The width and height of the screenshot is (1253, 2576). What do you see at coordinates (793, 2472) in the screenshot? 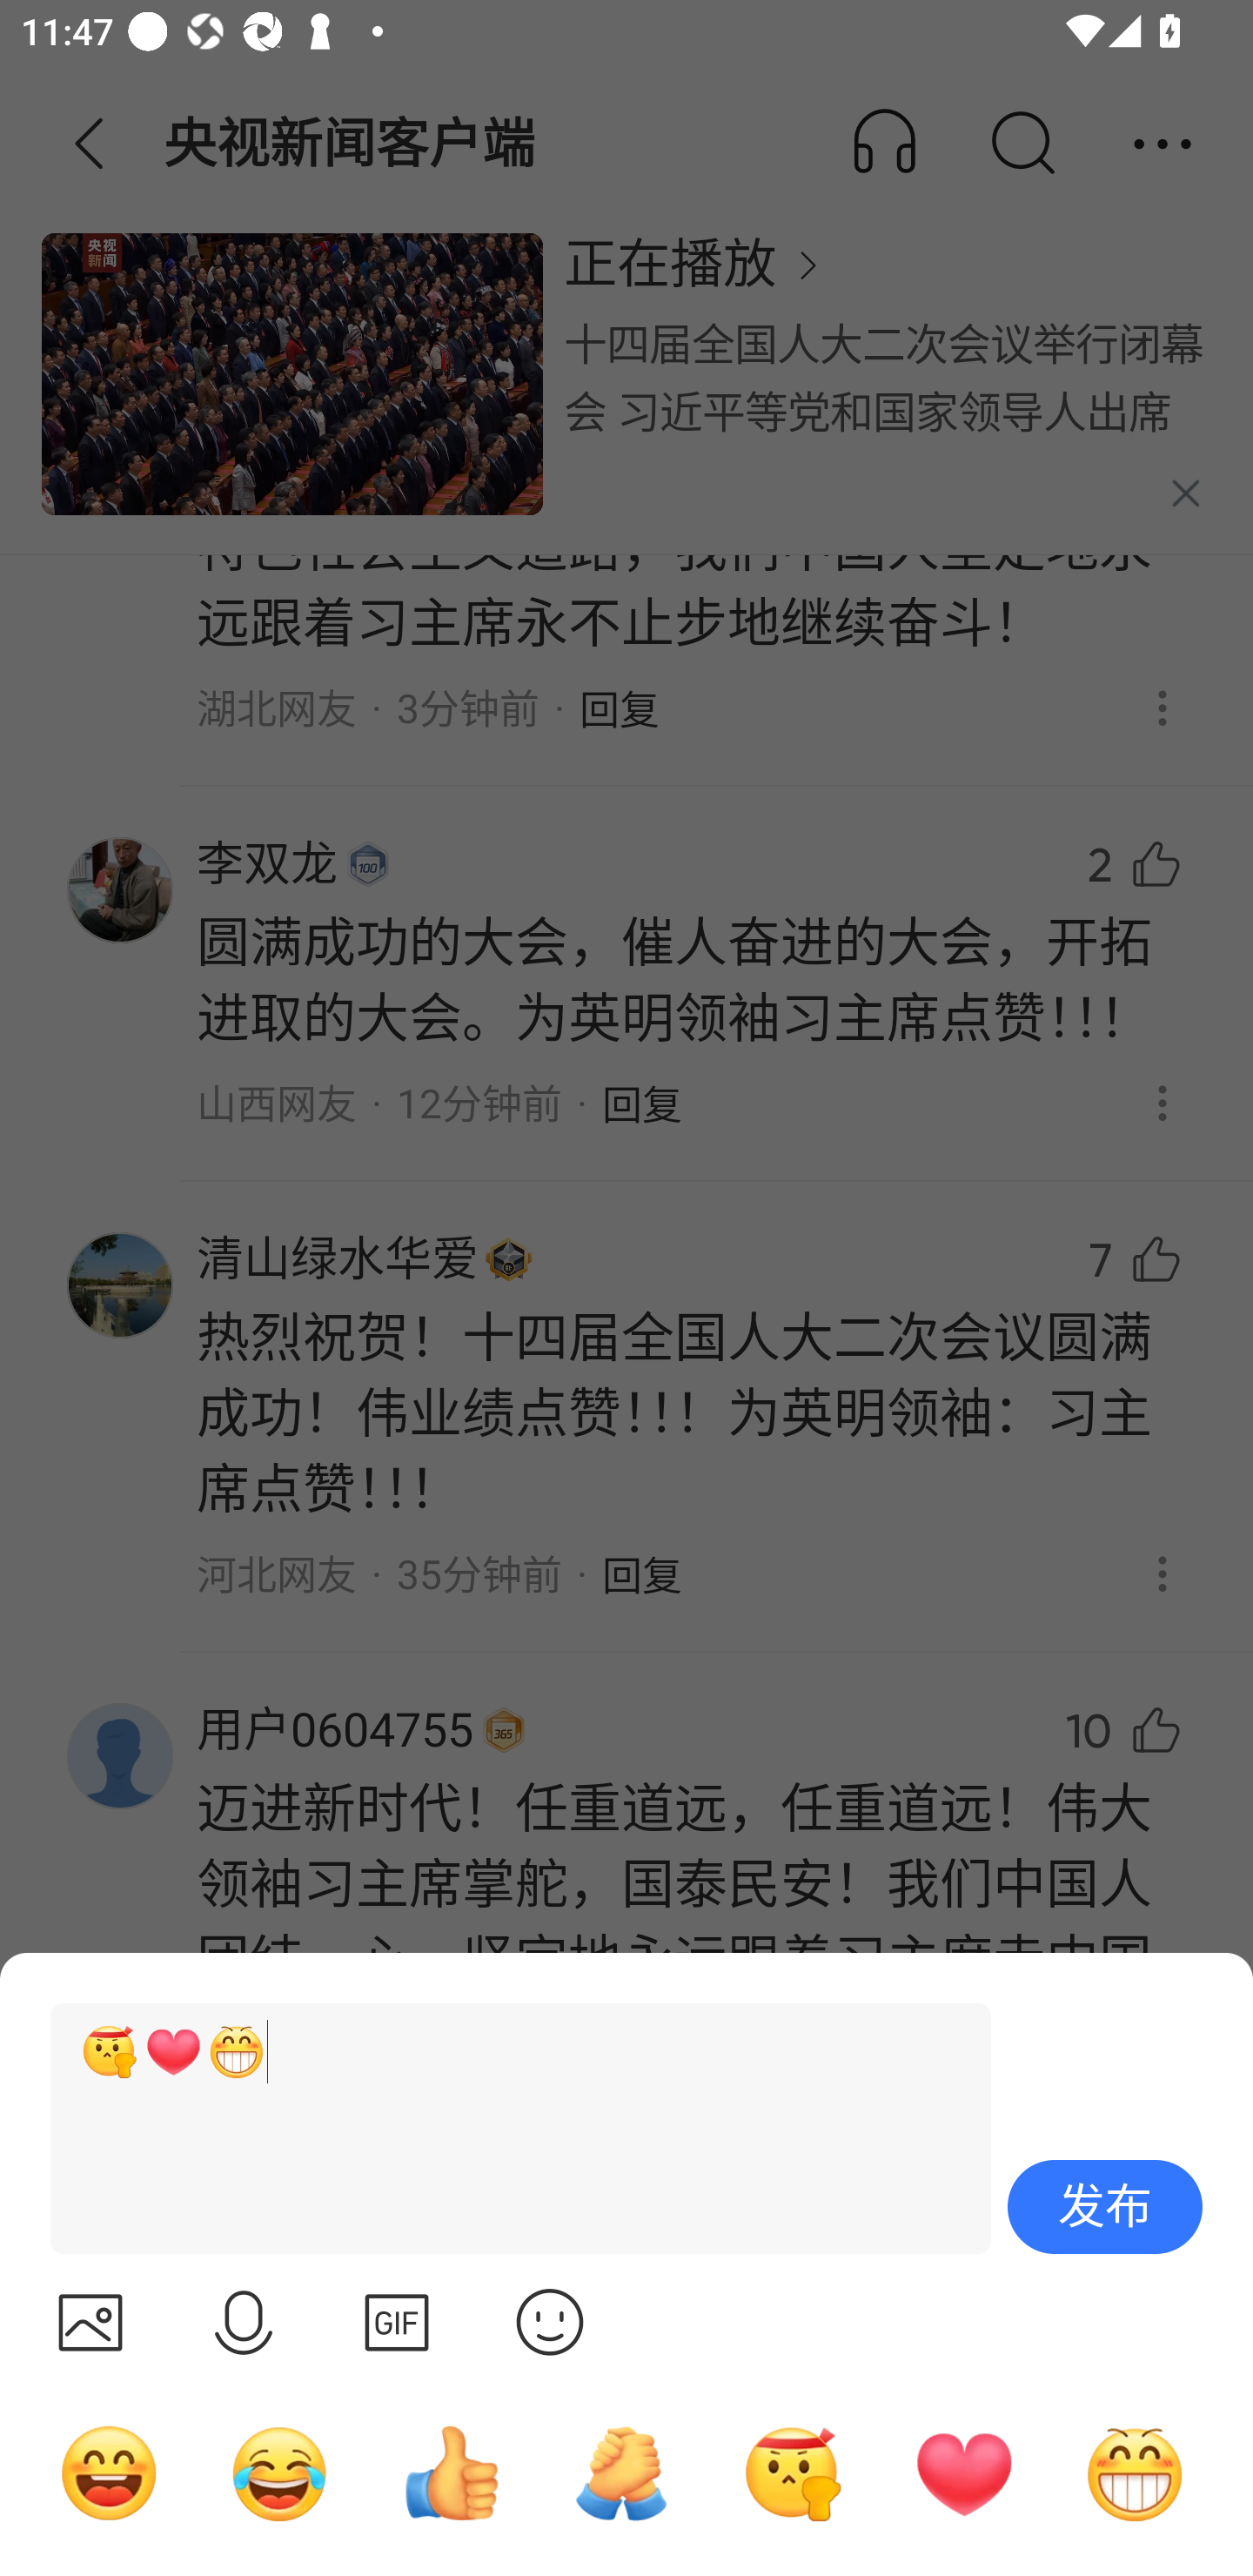
I see `奋斗` at bounding box center [793, 2472].